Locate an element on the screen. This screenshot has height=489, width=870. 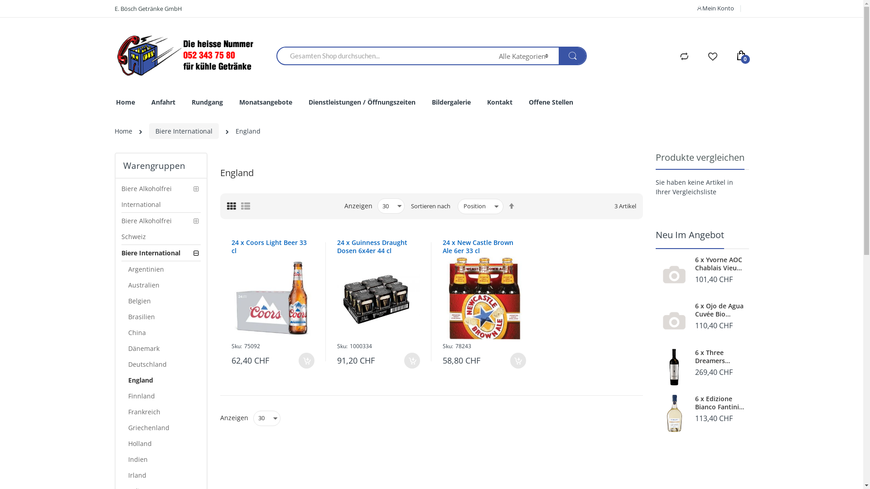
Kontakt is located at coordinates (499, 102).